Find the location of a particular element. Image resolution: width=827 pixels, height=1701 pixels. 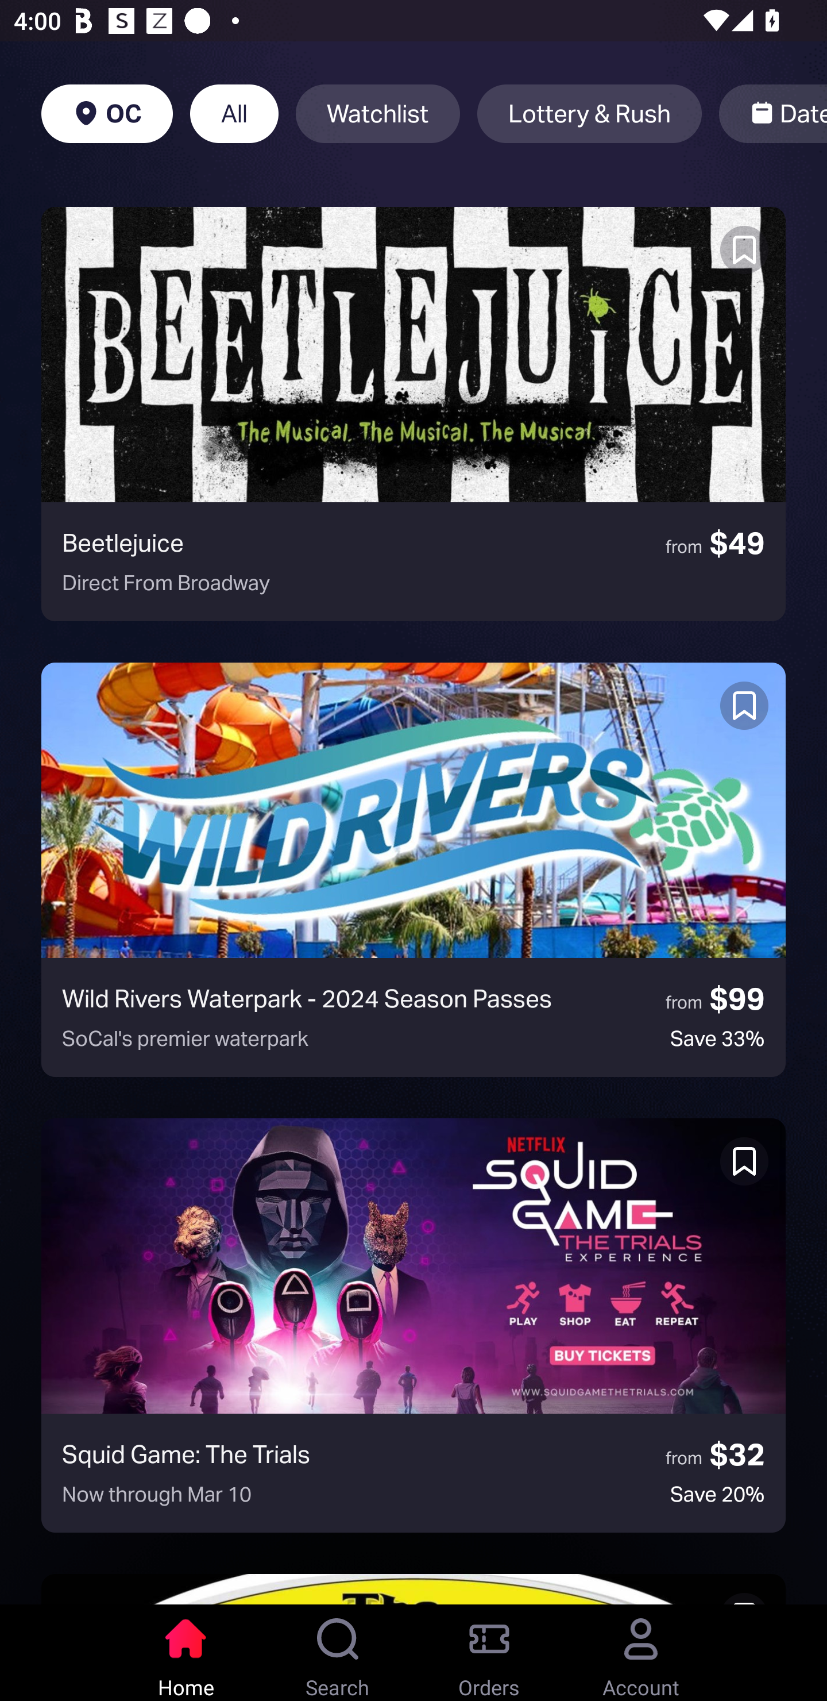

Account is located at coordinates (641, 1653).